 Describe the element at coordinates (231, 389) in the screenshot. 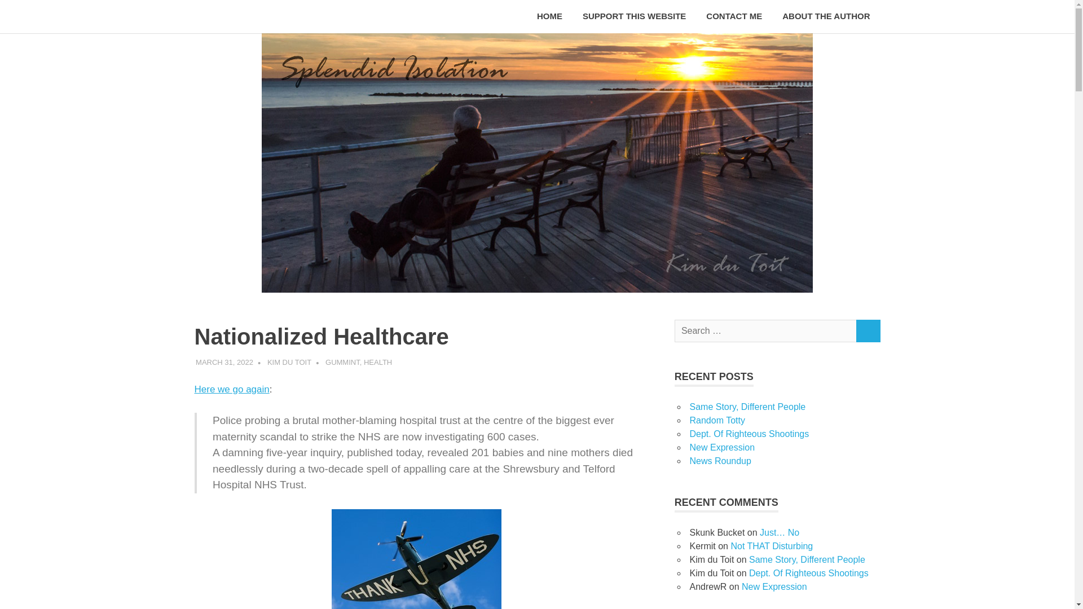

I see `Here we go again` at that location.